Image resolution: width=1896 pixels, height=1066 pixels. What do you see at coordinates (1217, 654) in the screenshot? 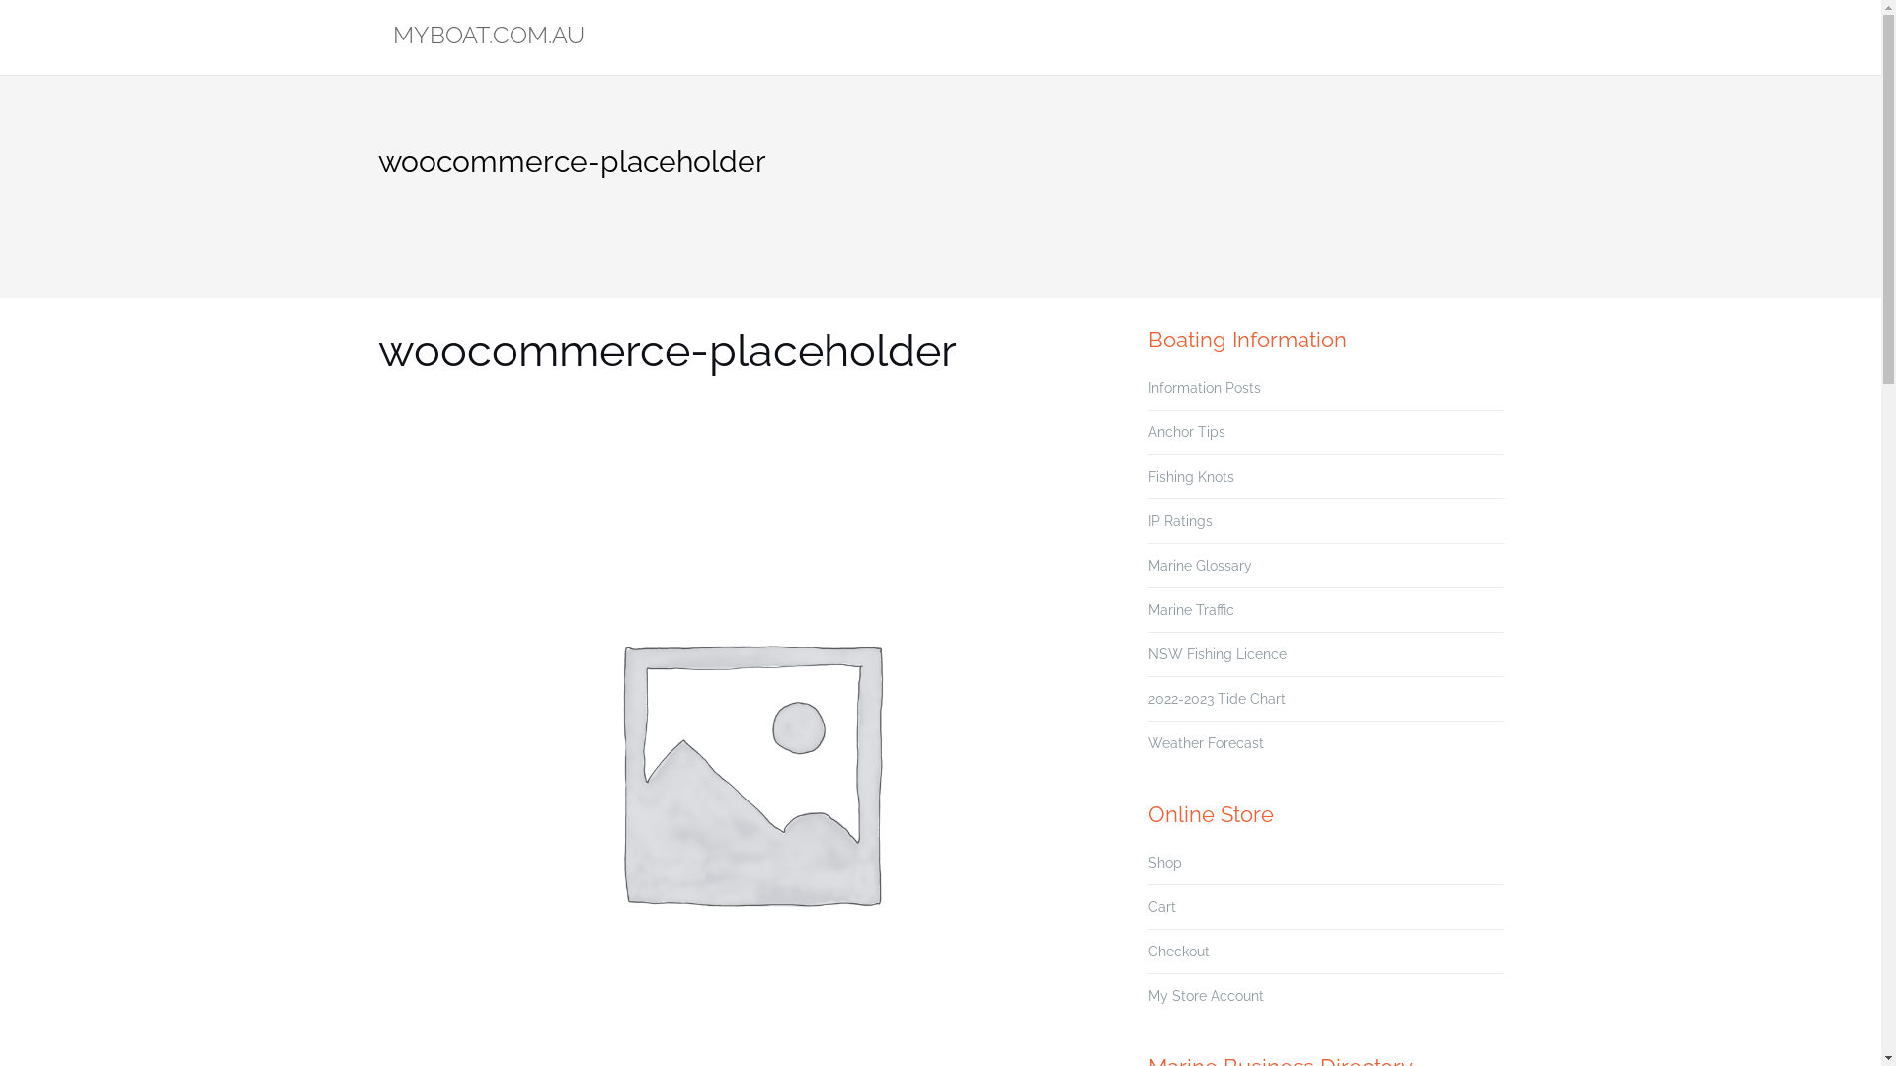
I see `NSW Fishing Licence` at bounding box center [1217, 654].